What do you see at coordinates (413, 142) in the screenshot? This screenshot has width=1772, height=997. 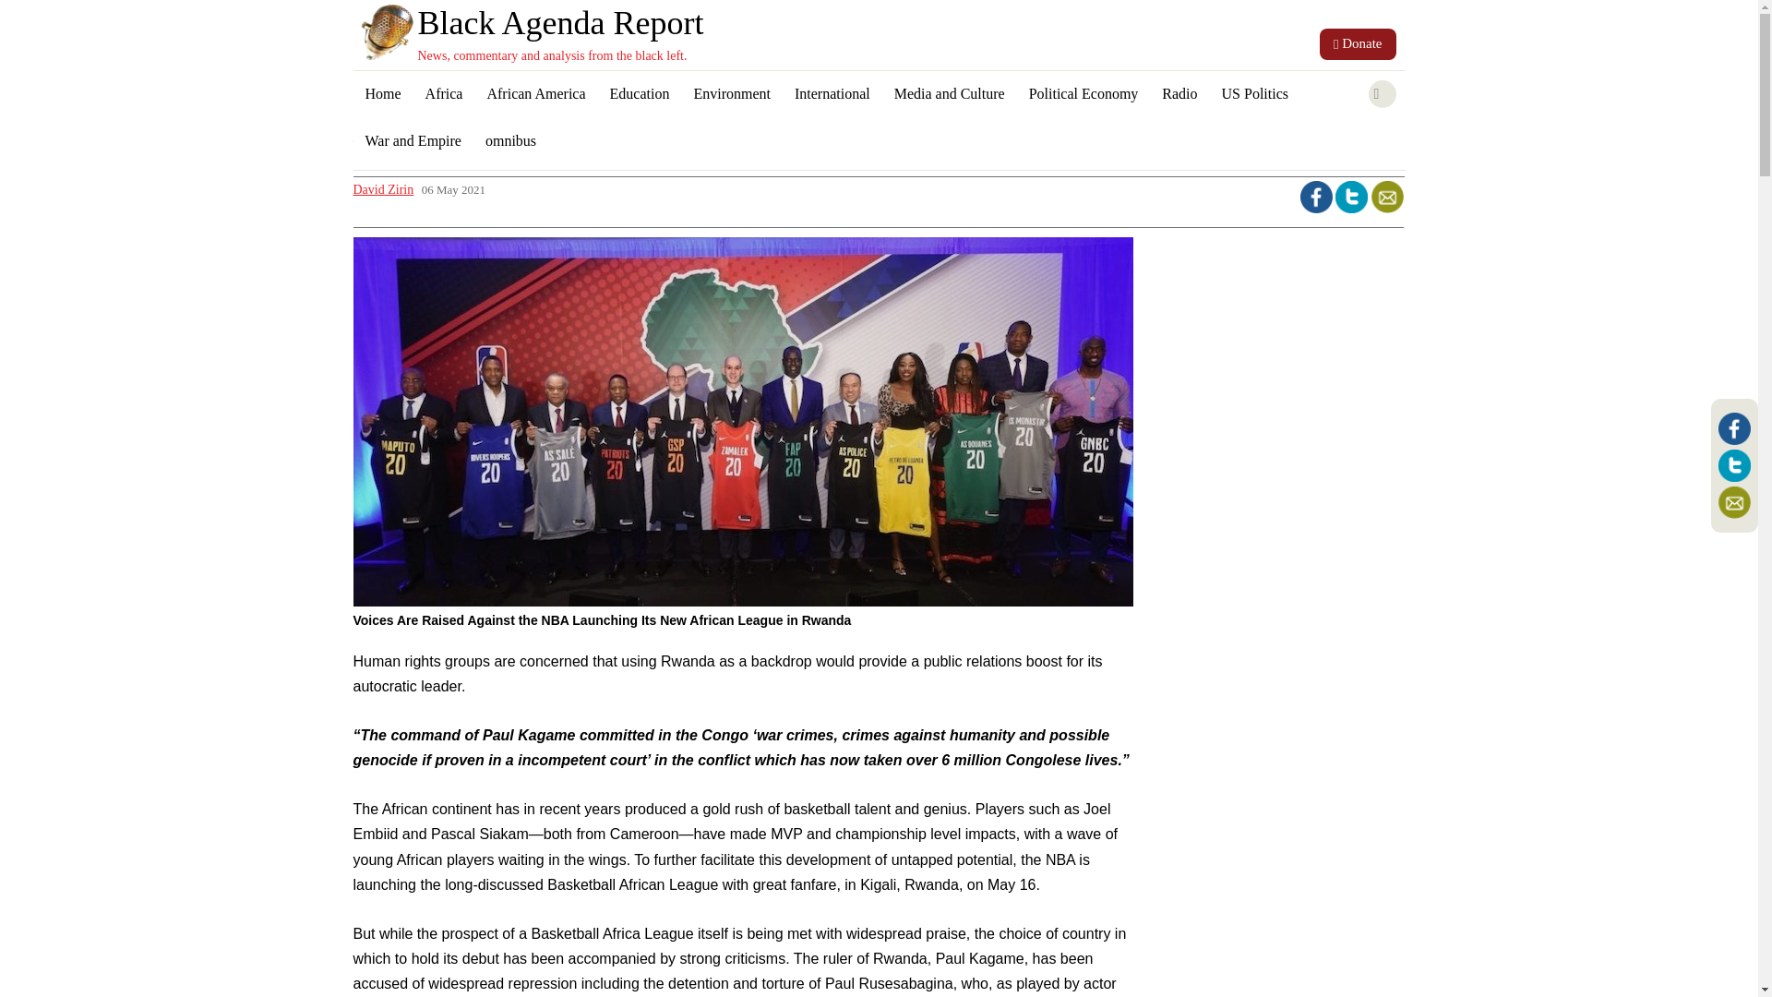 I see `War and Empire` at bounding box center [413, 142].